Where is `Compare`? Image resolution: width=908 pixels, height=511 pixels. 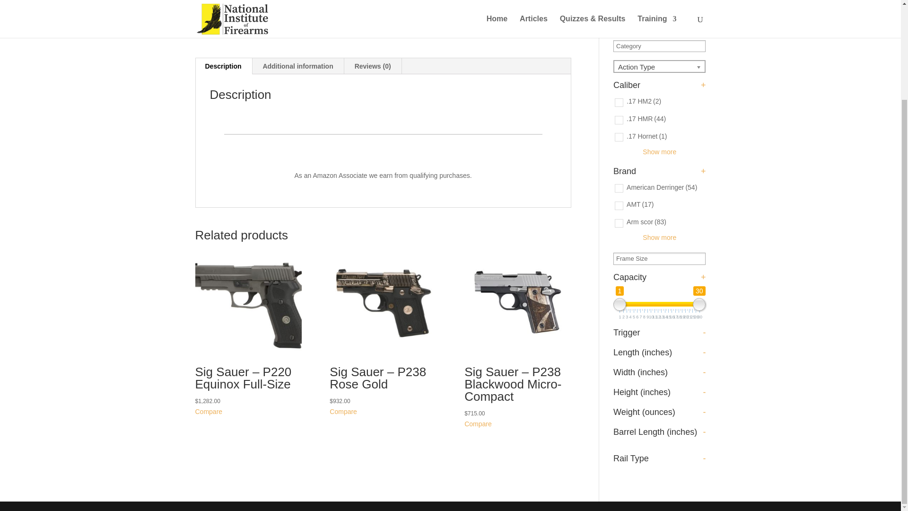
Compare is located at coordinates (404, 9).